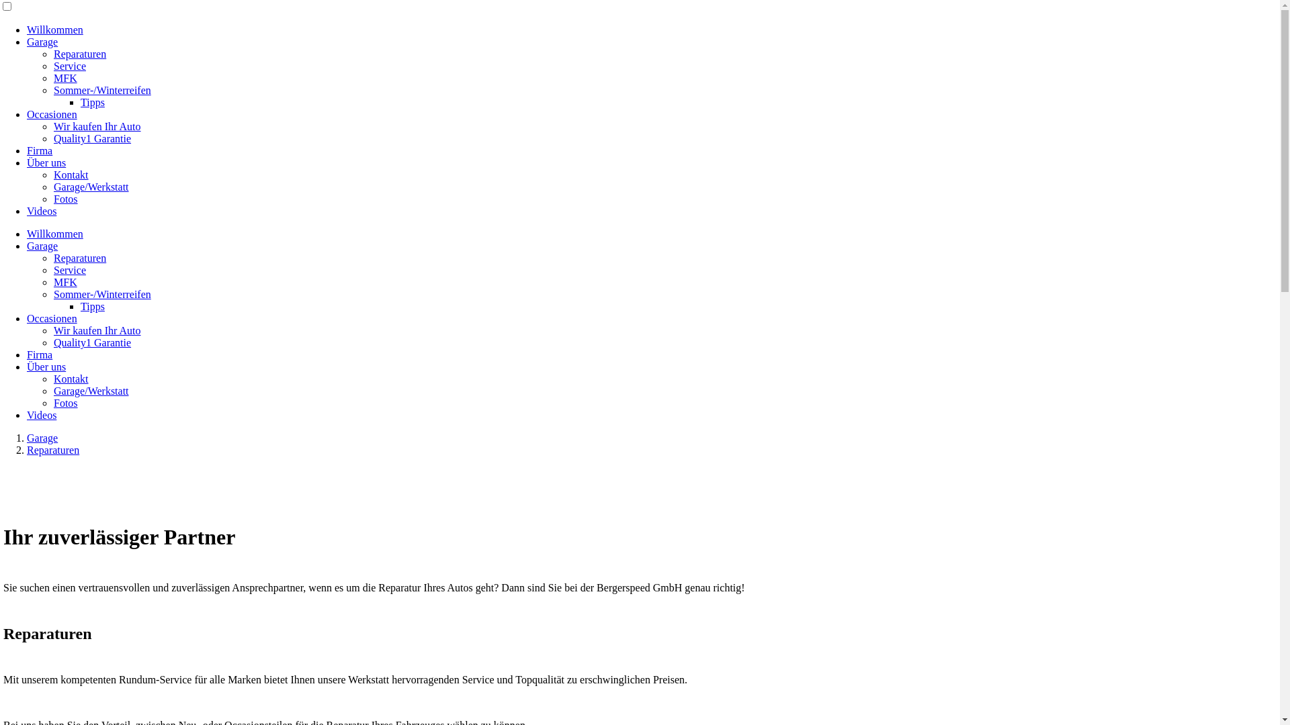  Describe the element at coordinates (93, 306) in the screenshot. I see `Tipps` at that location.